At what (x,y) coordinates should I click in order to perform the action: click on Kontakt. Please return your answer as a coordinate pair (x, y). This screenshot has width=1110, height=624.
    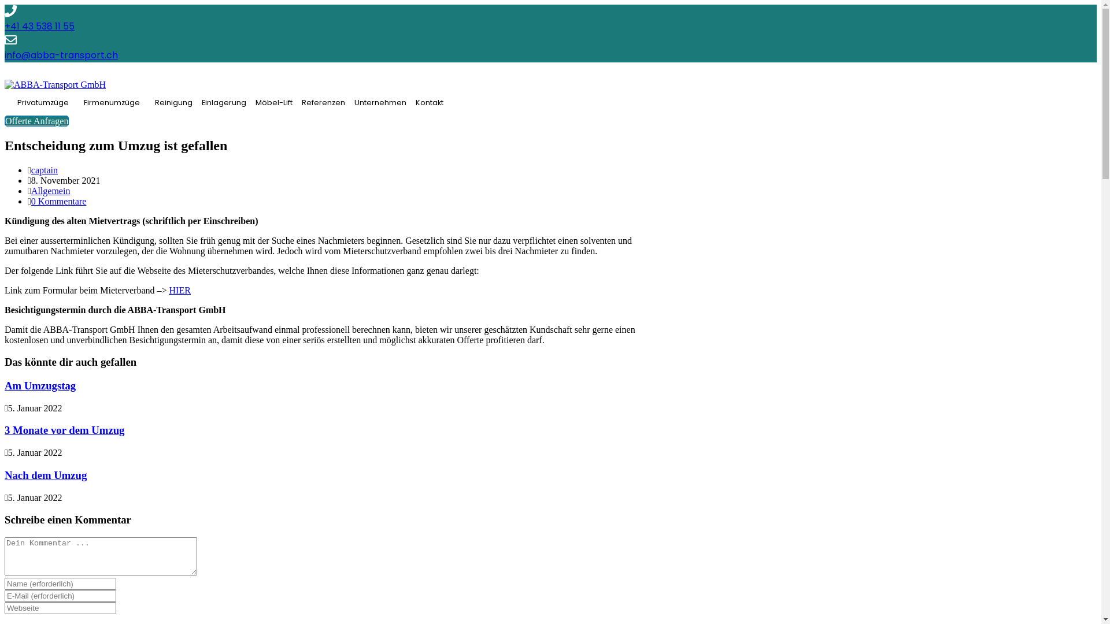
    Looking at the image, I should click on (430, 103).